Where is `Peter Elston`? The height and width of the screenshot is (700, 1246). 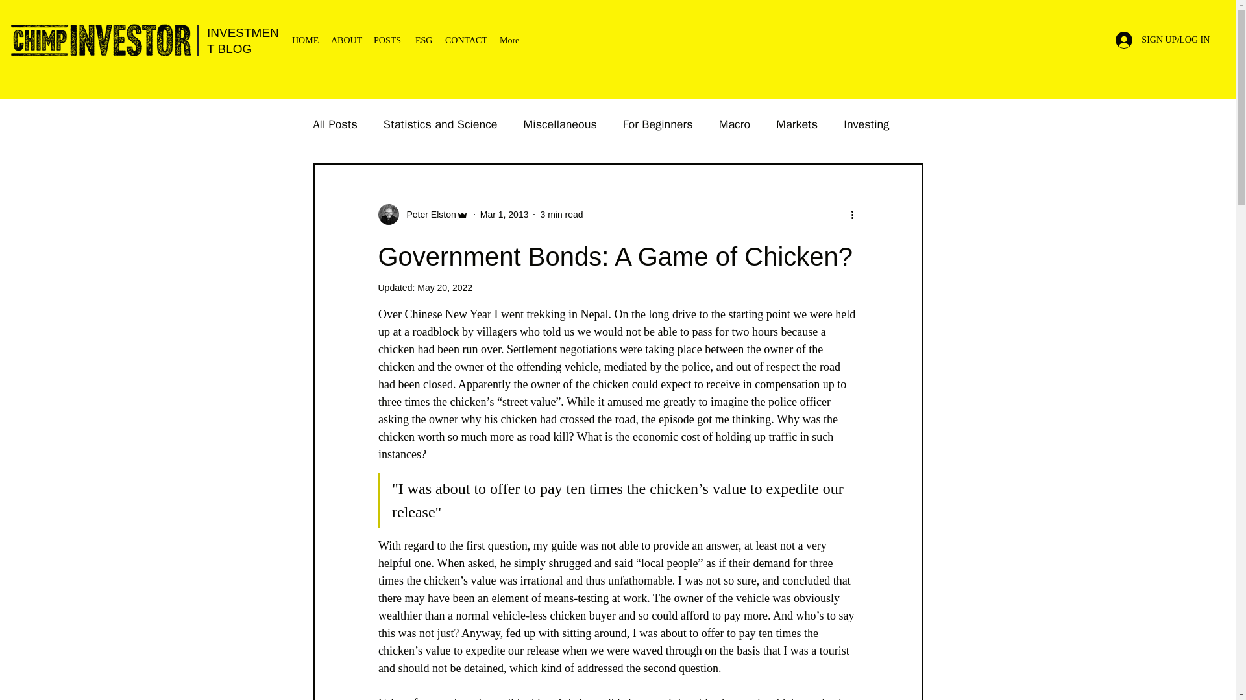 Peter Elston is located at coordinates (427, 215).